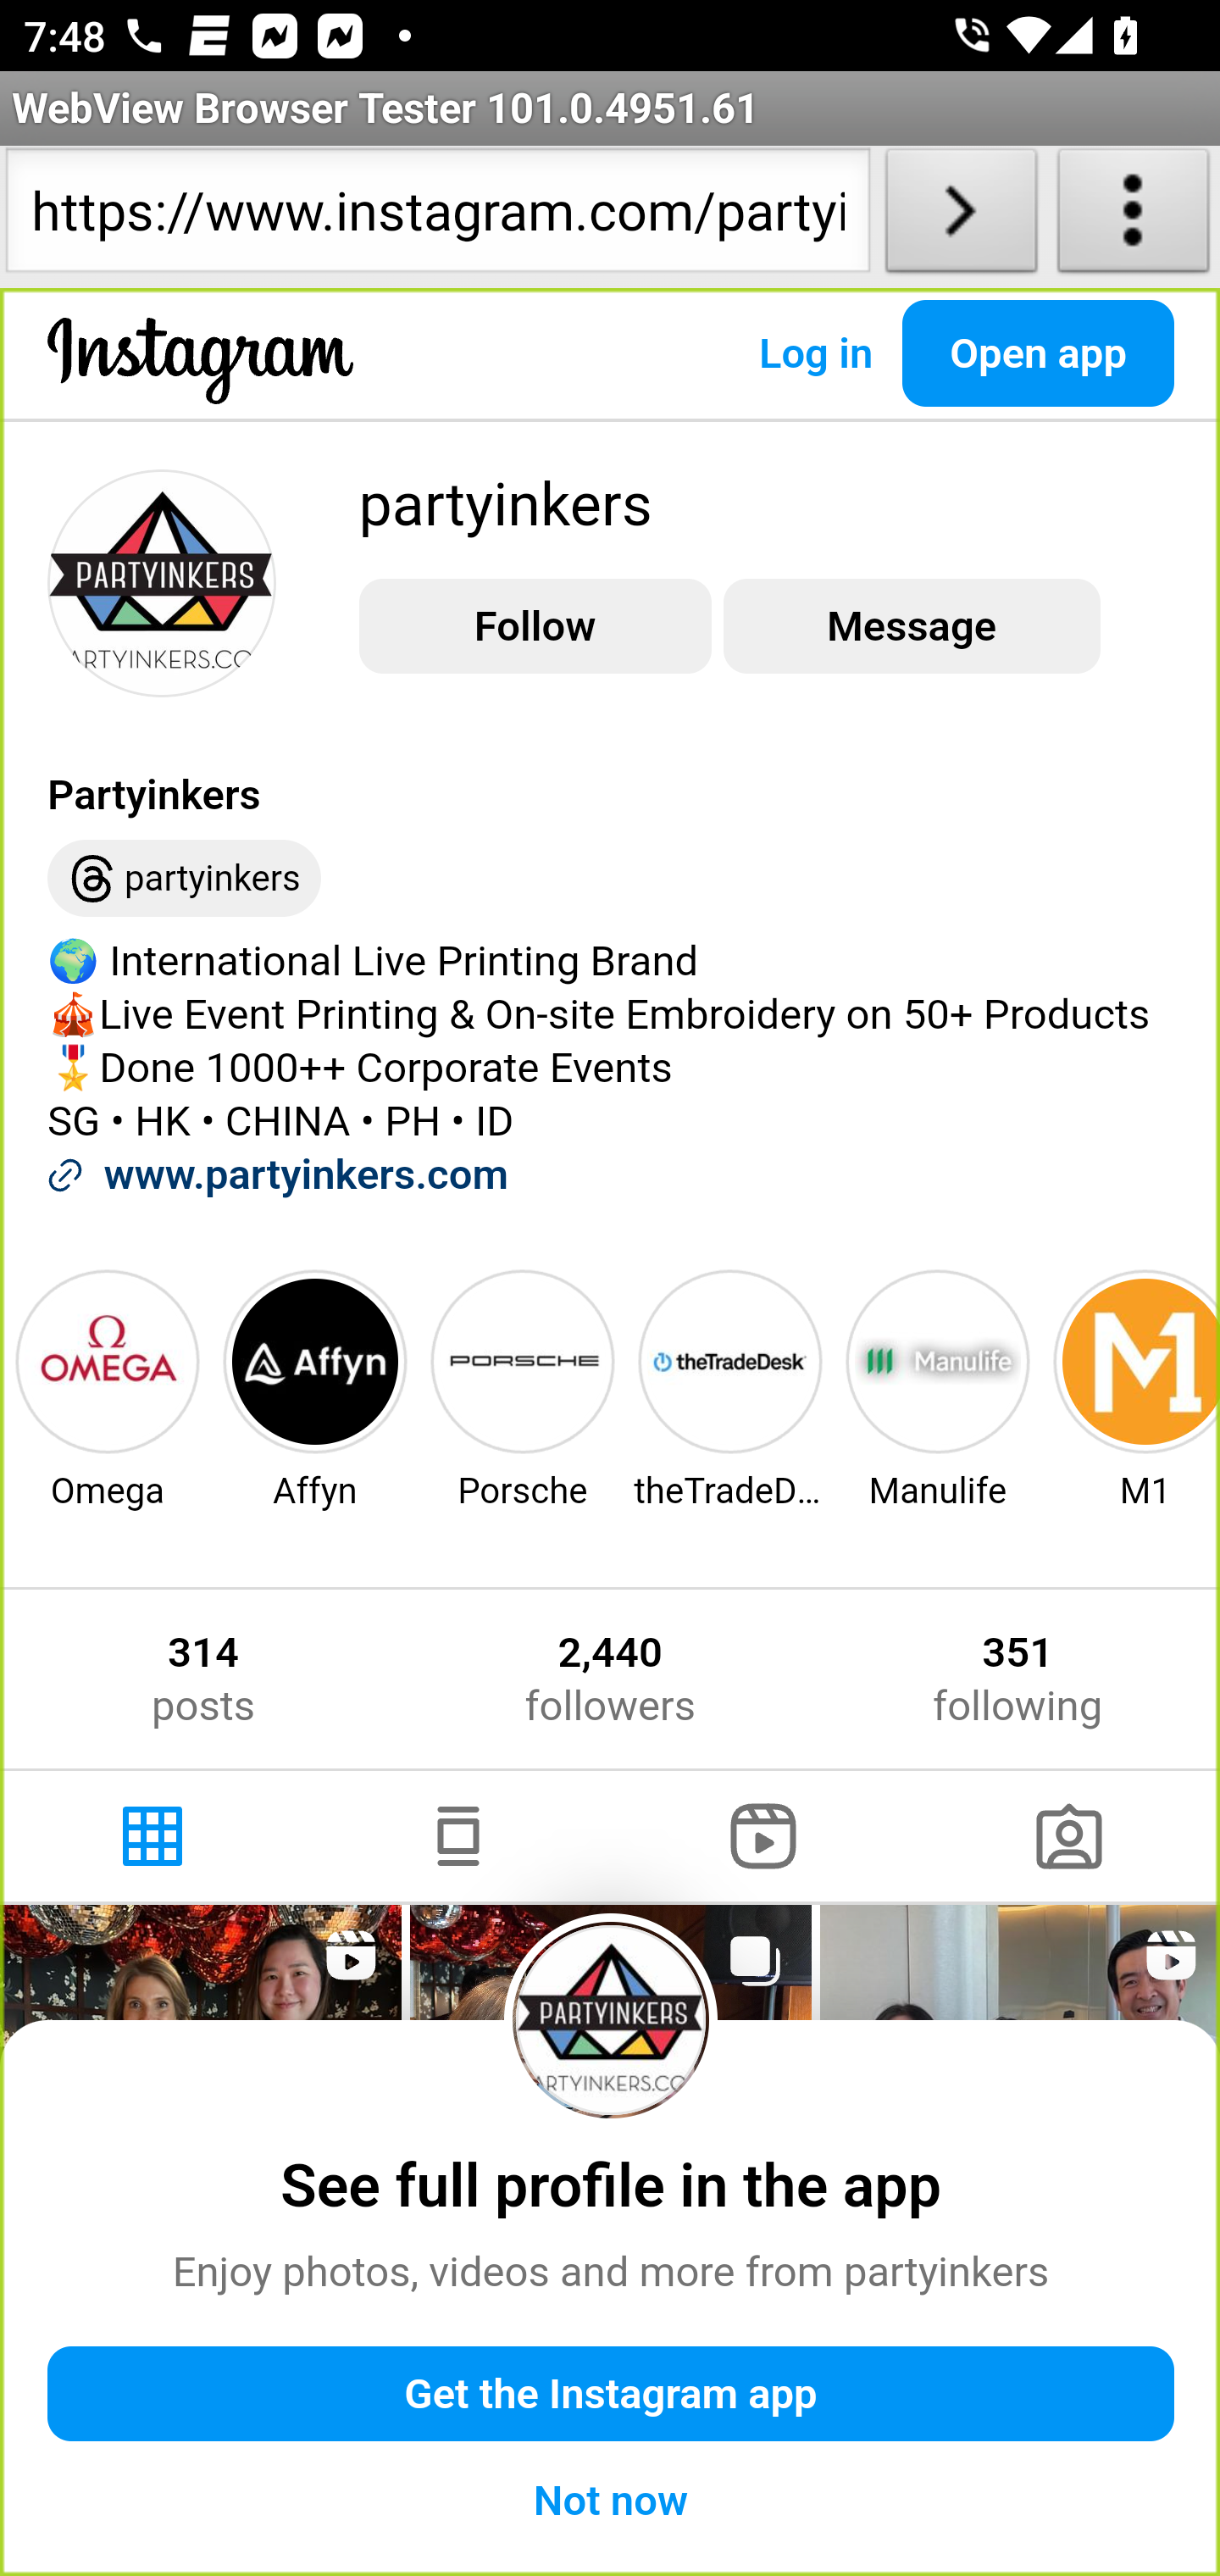 This screenshot has height=2576, width=1220. What do you see at coordinates (609, 1679) in the screenshot?
I see `2,440 followers` at bounding box center [609, 1679].